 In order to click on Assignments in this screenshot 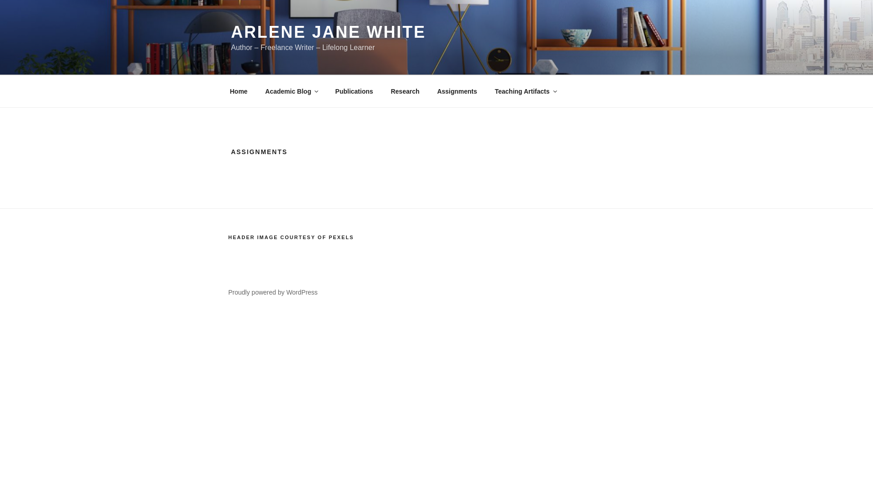, I will do `click(457, 91)`.